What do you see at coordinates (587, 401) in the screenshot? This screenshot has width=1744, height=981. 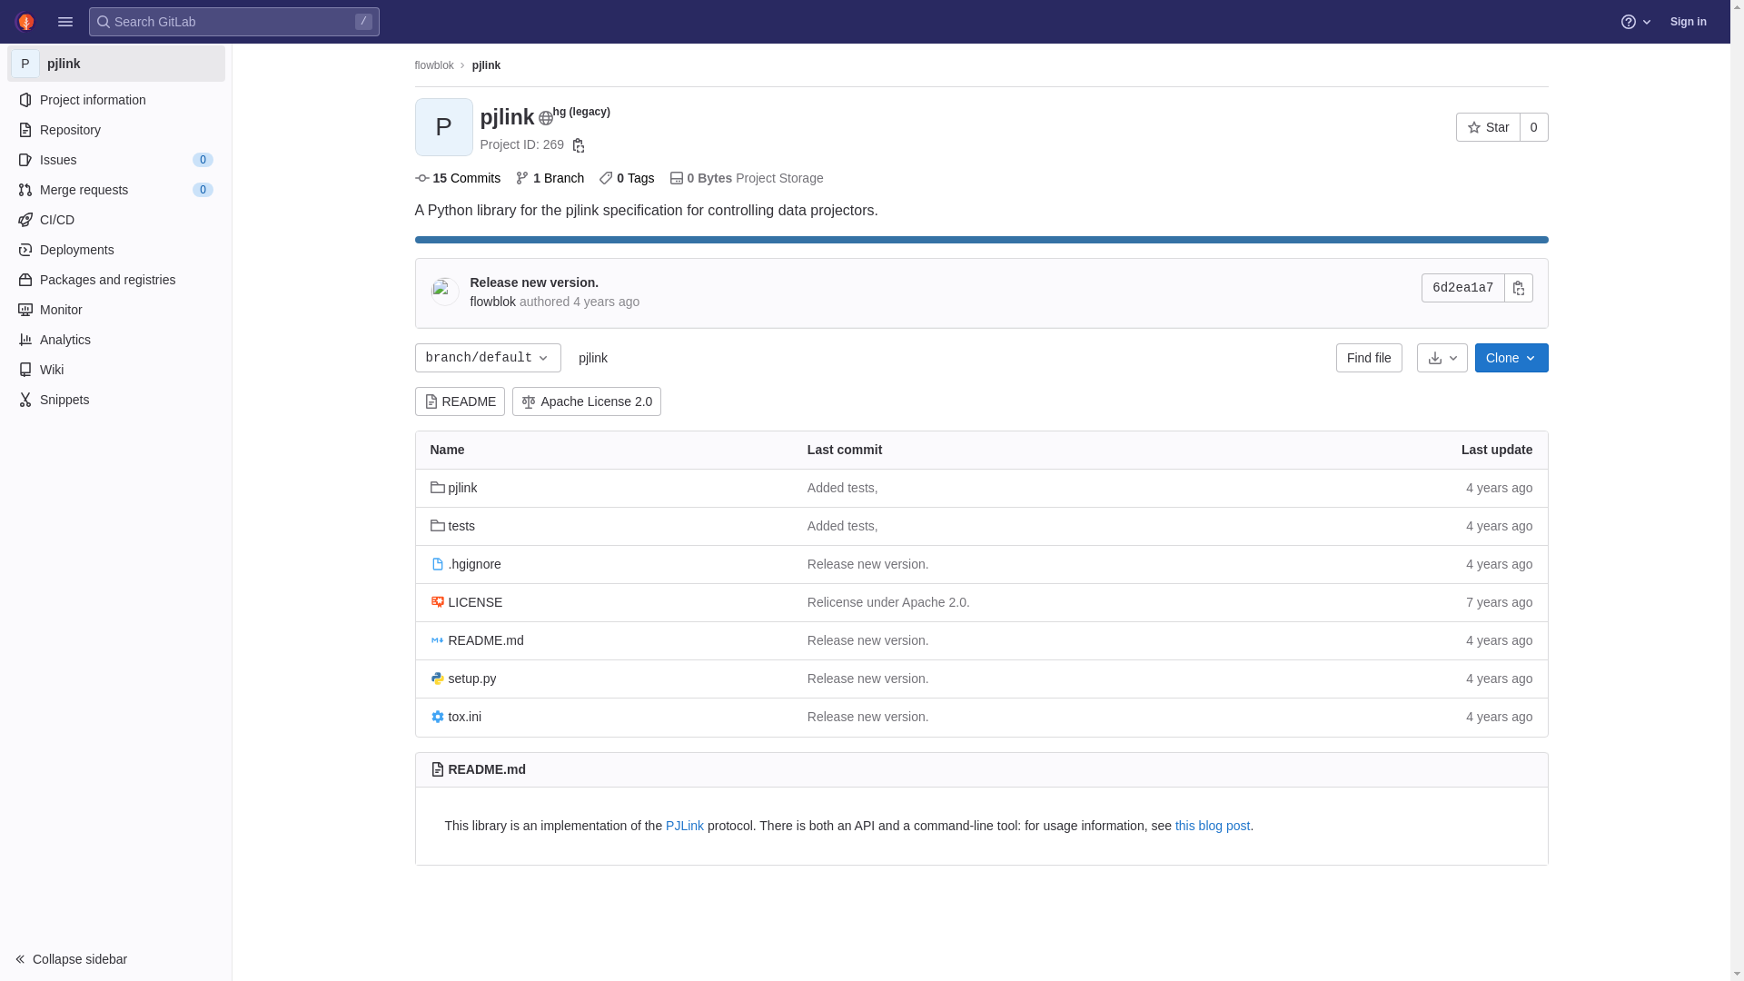 I see `Apache License 2.0` at bounding box center [587, 401].